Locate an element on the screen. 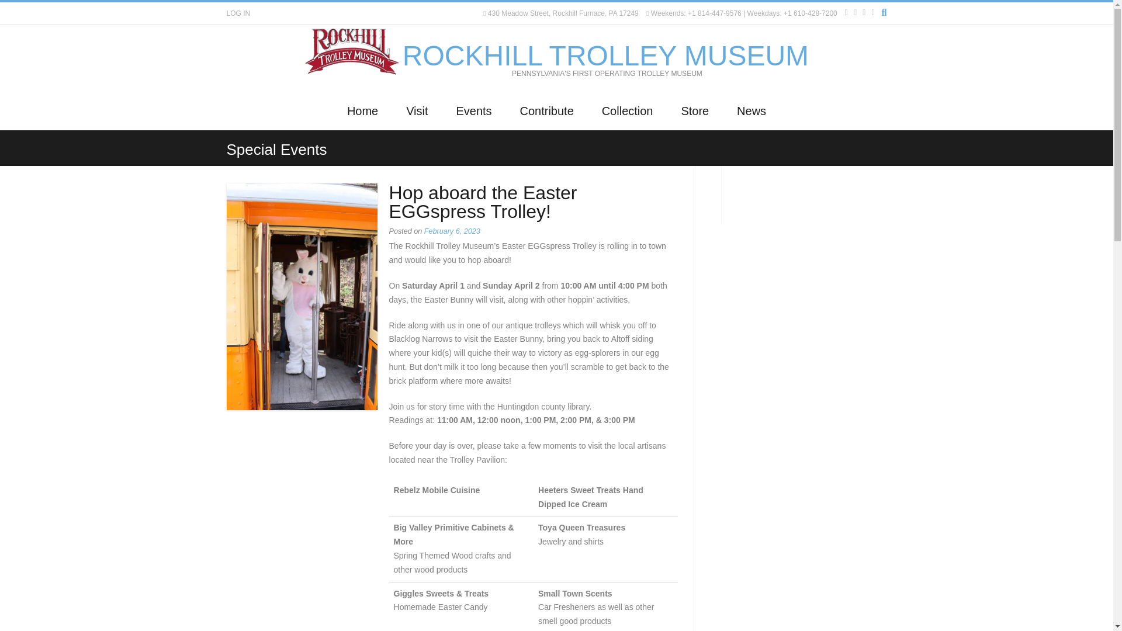 Image resolution: width=1122 pixels, height=631 pixels. Contribute is located at coordinates (547, 110).